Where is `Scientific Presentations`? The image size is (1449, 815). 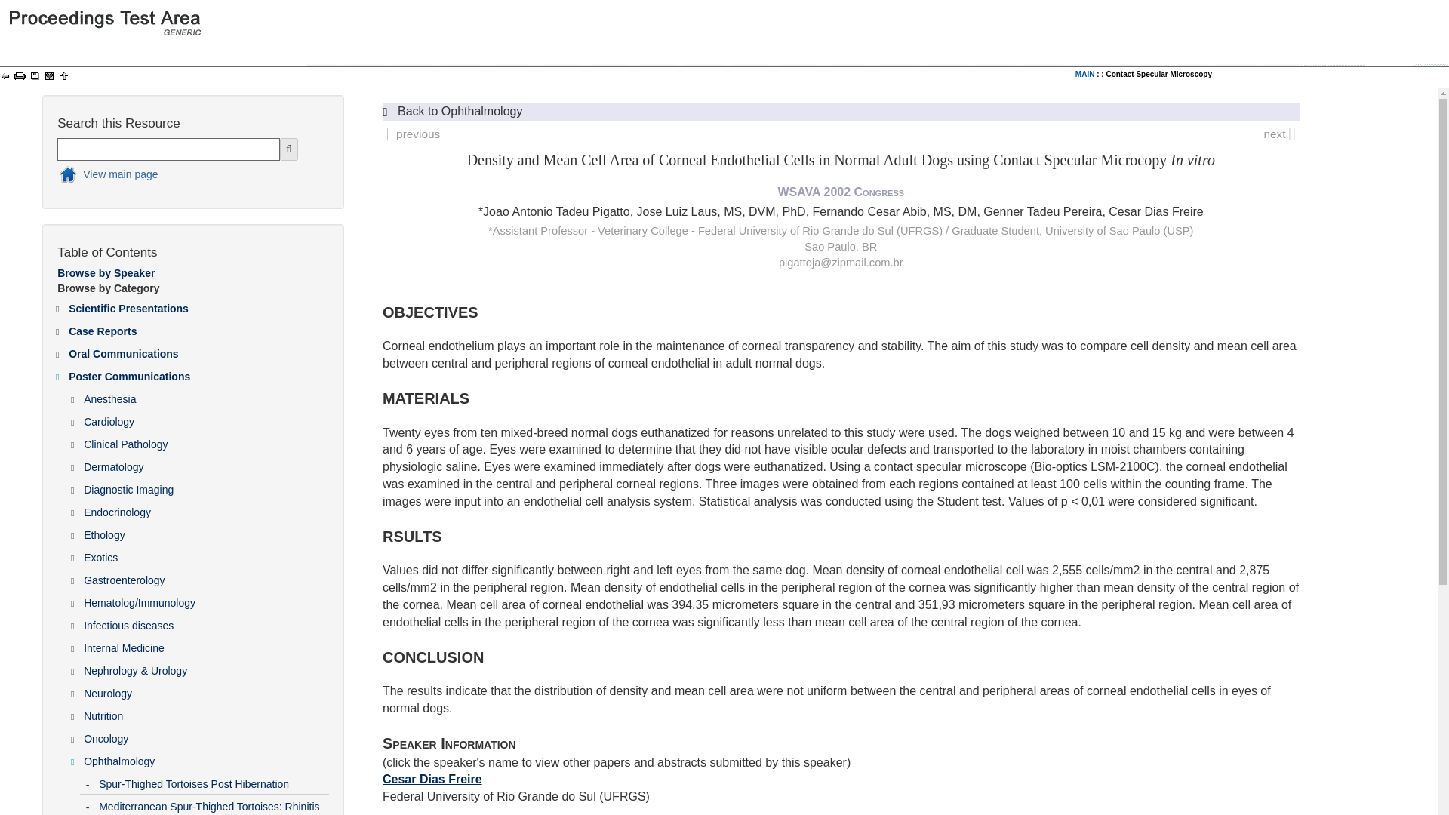 Scientific Presentations is located at coordinates (198, 305).